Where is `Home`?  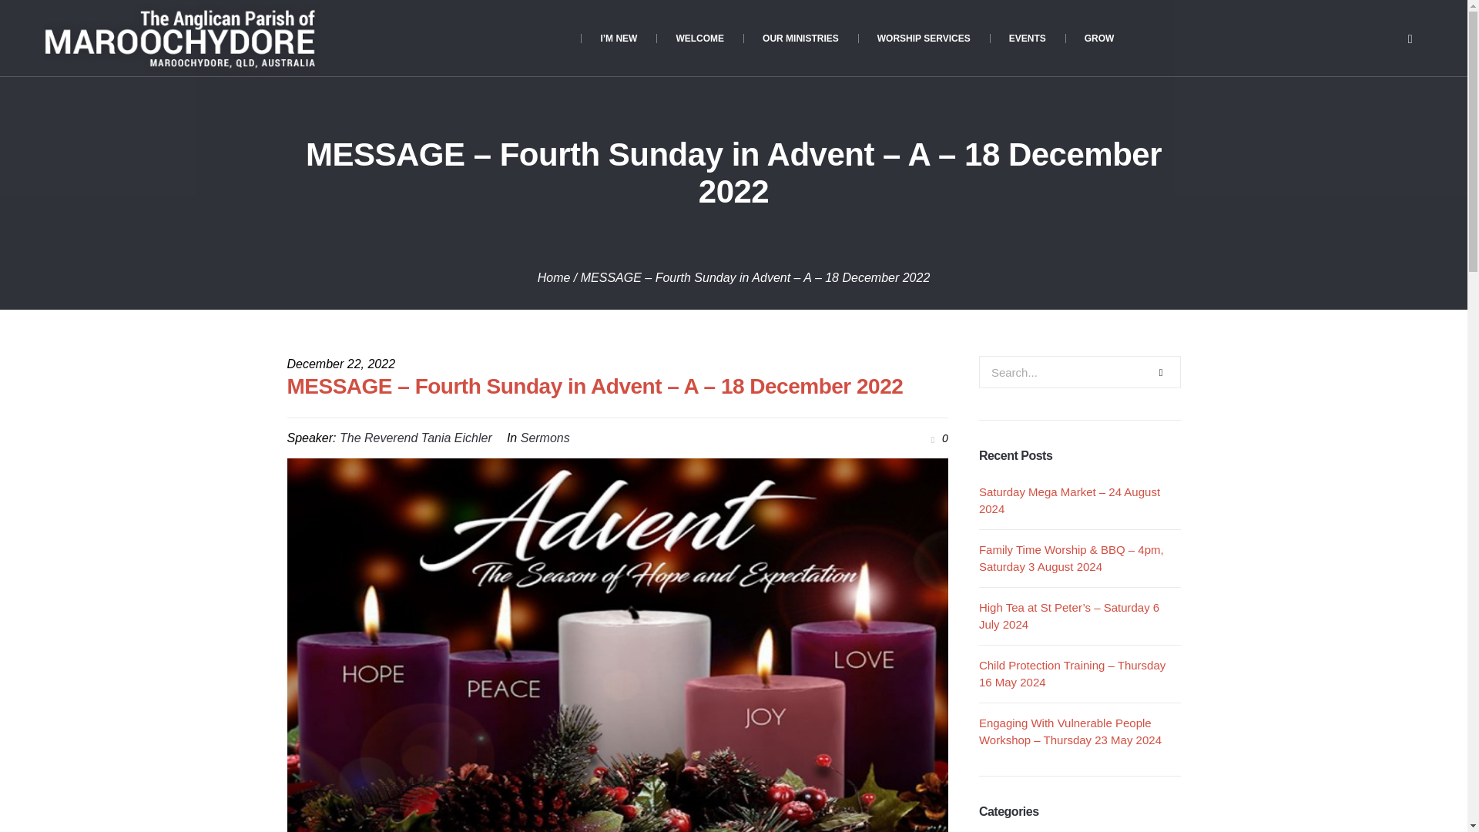
Home is located at coordinates (555, 277).